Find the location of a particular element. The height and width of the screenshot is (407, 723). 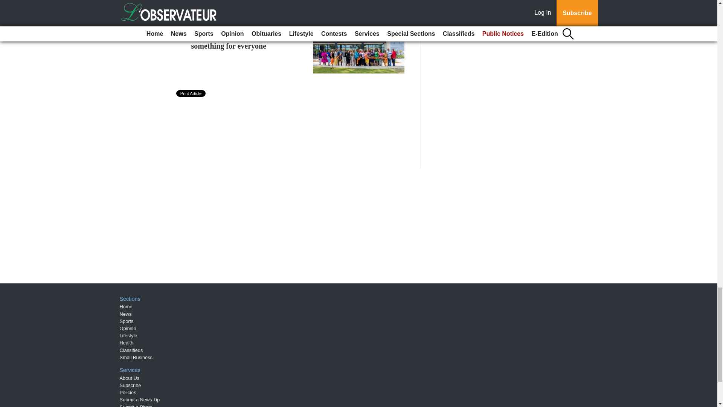

Print Article is located at coordinates (191, 93).